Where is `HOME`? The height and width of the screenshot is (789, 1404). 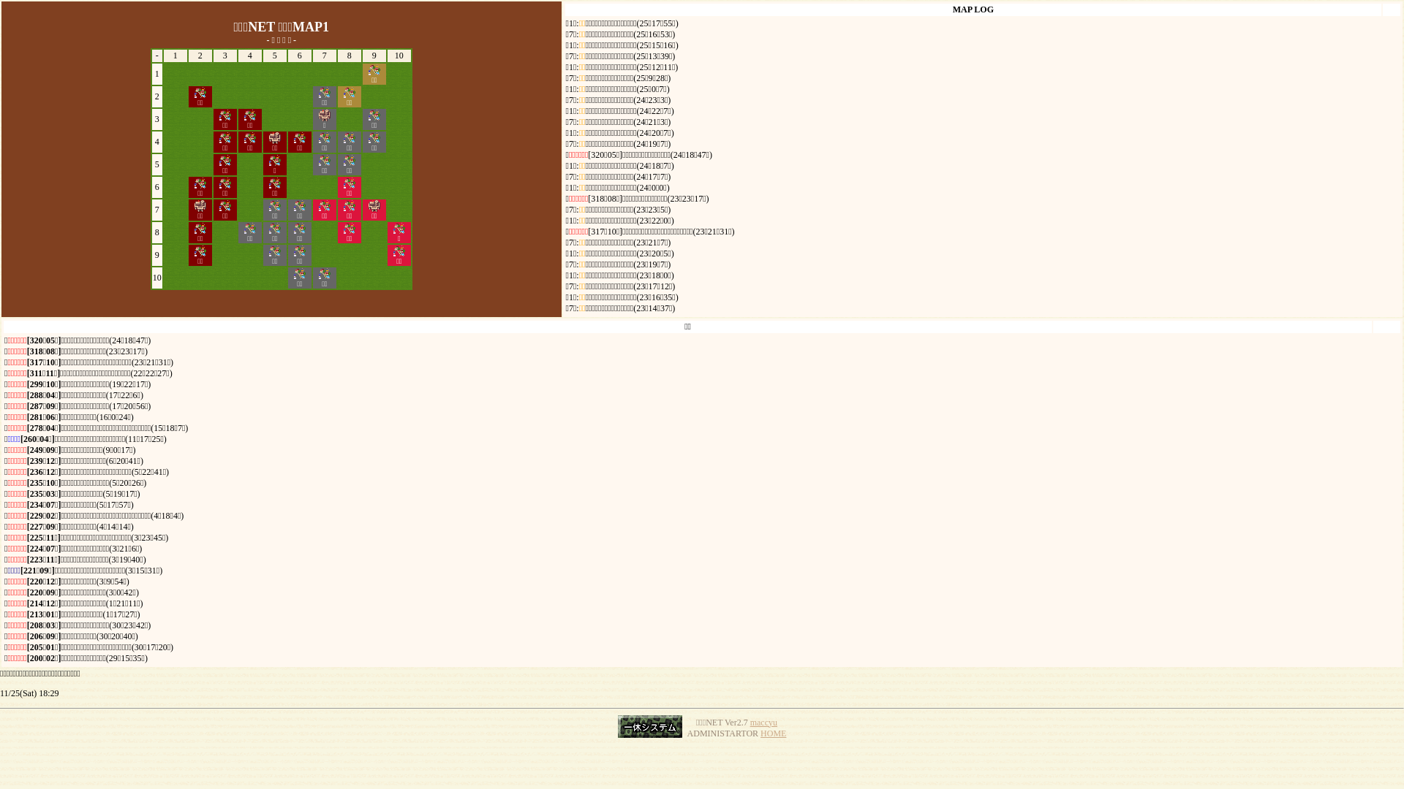 HOME is located at coordinates (774, 733).